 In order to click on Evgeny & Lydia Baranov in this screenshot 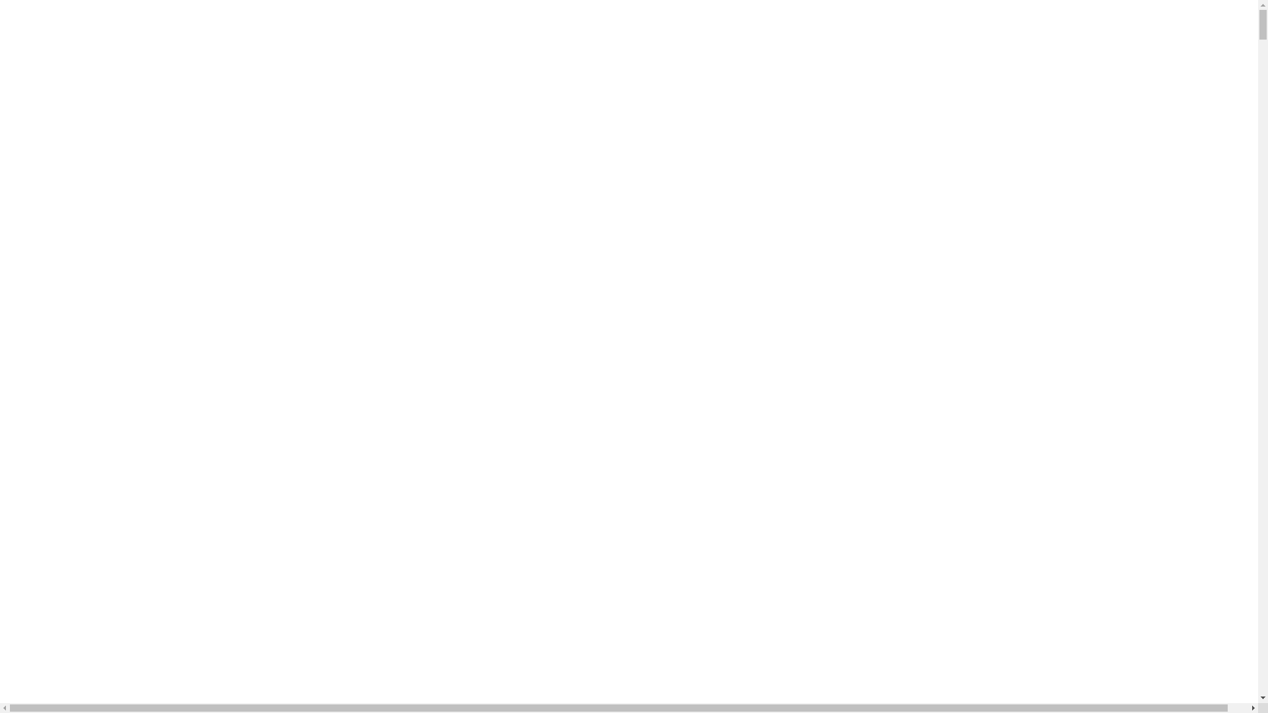, I will do `click(86, 634)`.